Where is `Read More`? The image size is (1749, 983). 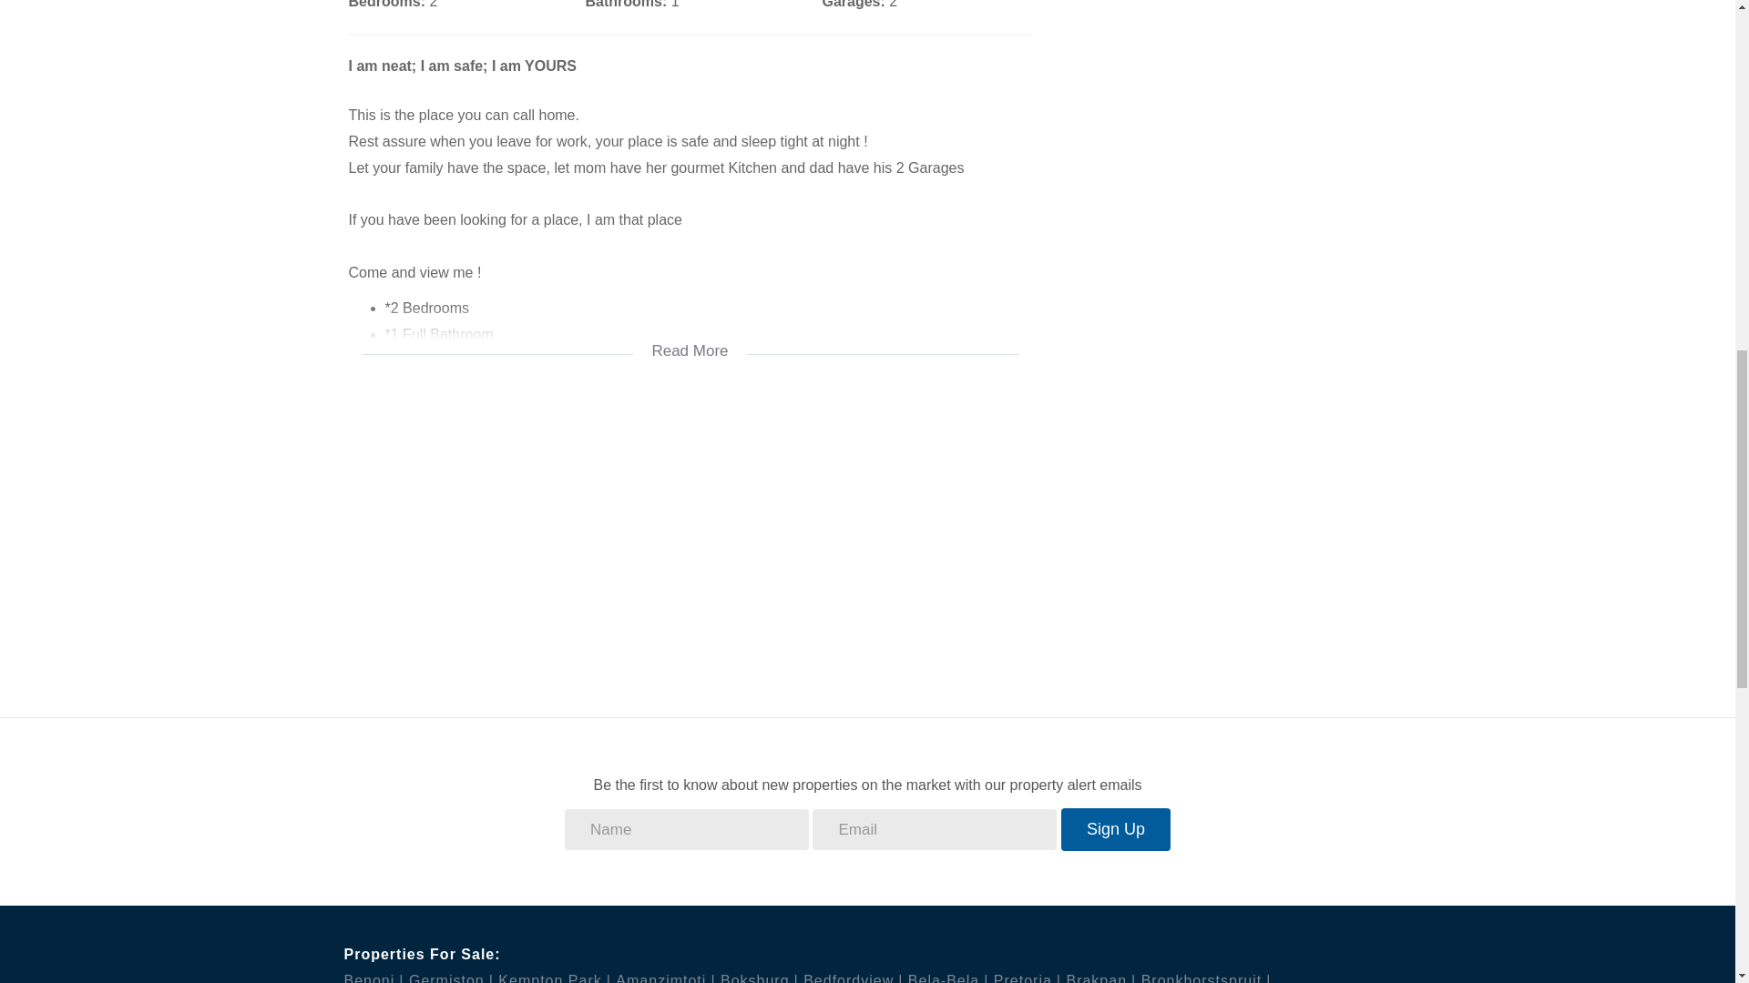 Read More is located at coordinates (690, 339).